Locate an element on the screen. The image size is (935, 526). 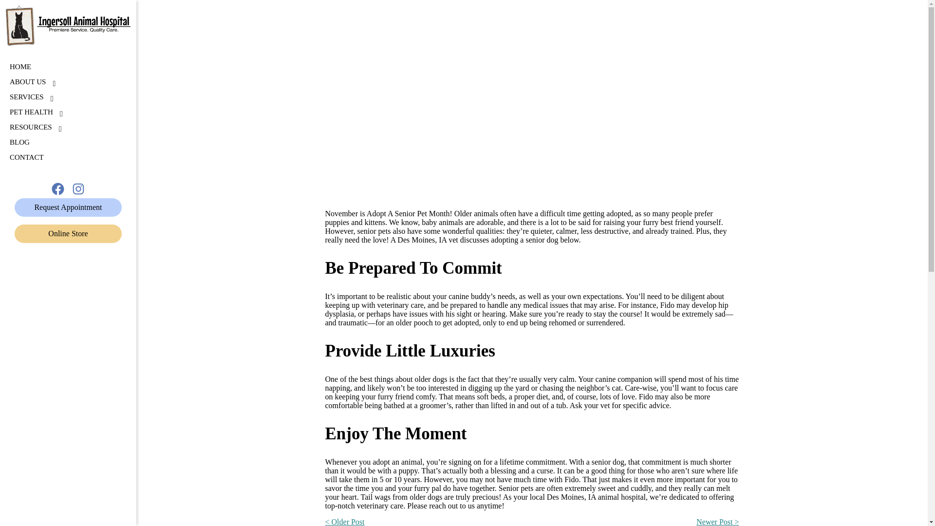
SERVICES is located at coordinates (26, 97).